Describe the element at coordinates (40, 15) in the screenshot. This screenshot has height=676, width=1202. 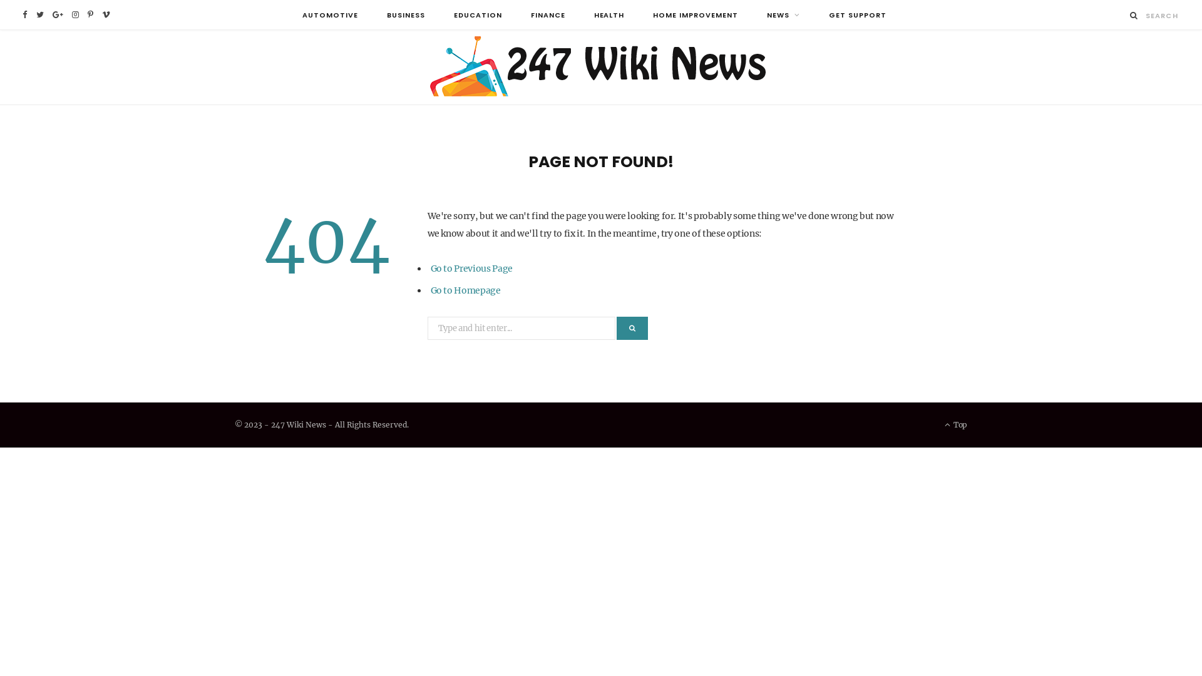
I see `Twitter` at that location.